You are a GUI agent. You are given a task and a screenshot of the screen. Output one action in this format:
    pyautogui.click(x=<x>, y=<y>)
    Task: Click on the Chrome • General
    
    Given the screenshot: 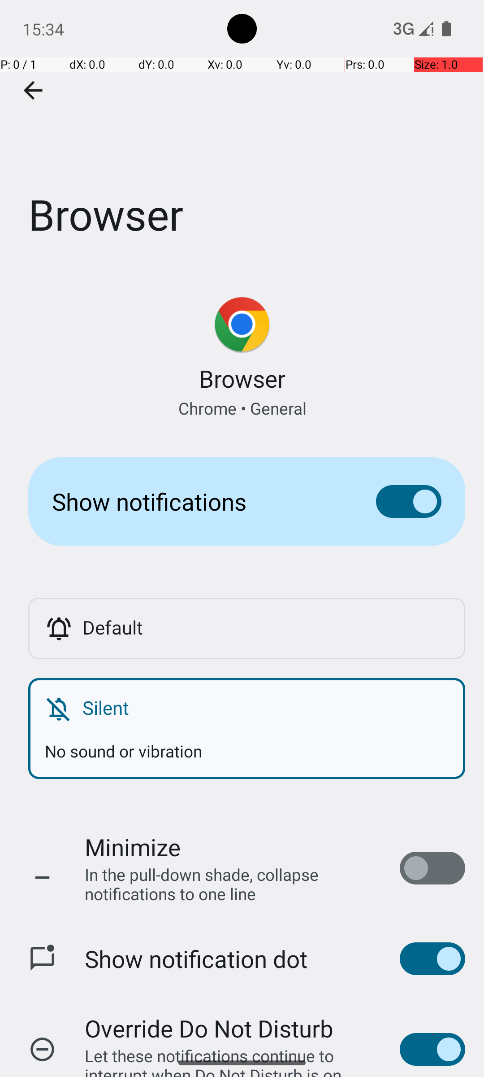 What is the action you would take?
    pyautogui.click(x=242, y=408)
    